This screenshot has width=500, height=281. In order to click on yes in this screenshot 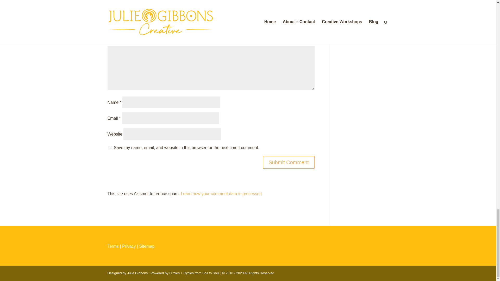, I will do `click(110, 147)`.